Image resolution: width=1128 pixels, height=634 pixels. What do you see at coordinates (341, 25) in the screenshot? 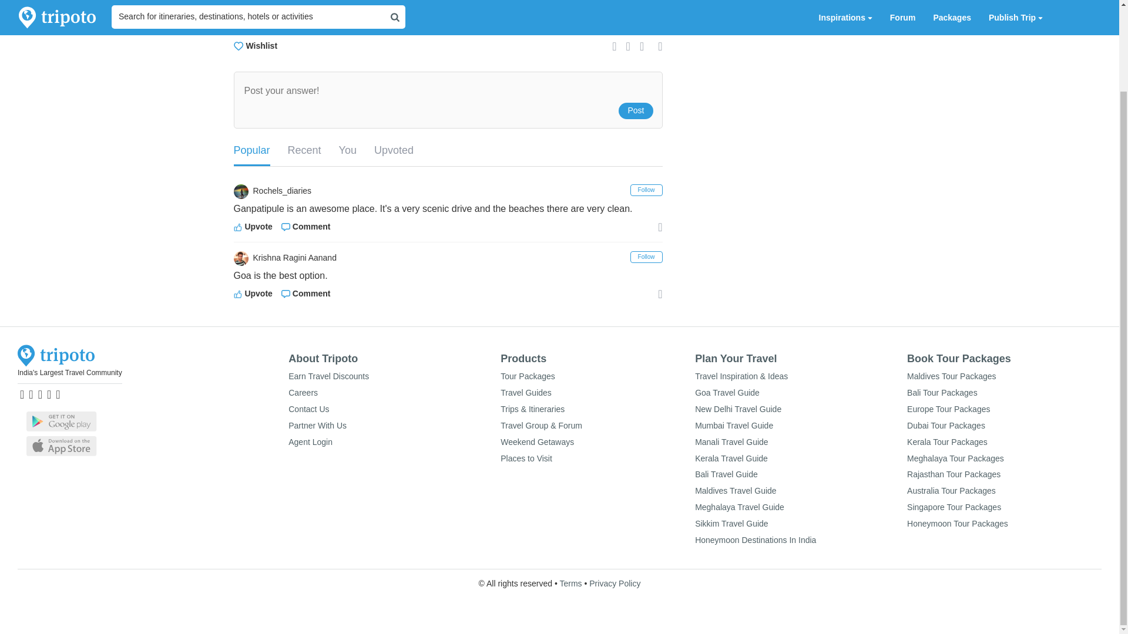
I see `Pranav Mirkad` at bounding box center [341, 25].